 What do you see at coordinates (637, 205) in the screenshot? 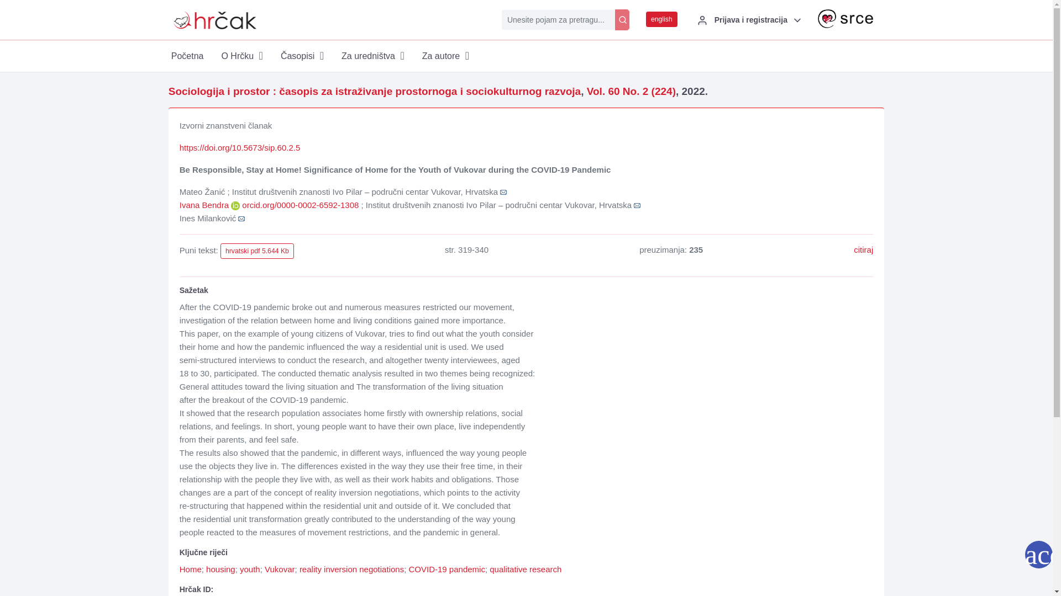
I see `mail` at bounding box center [637, 205].